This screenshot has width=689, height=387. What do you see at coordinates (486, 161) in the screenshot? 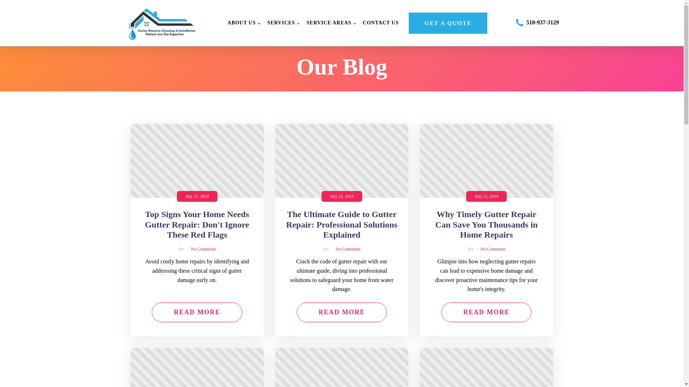
I see `July 22, 2024` at bounding box center [486, 161].